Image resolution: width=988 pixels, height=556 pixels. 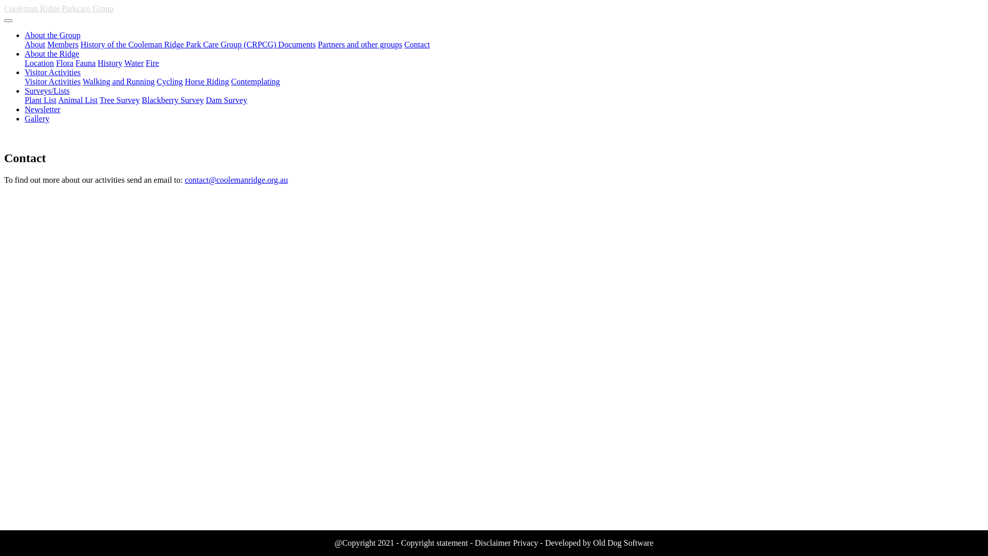 What do you see at coordinates (417, 44) in the screenshot?
I see `Contact` at bounding box center [417, 44].